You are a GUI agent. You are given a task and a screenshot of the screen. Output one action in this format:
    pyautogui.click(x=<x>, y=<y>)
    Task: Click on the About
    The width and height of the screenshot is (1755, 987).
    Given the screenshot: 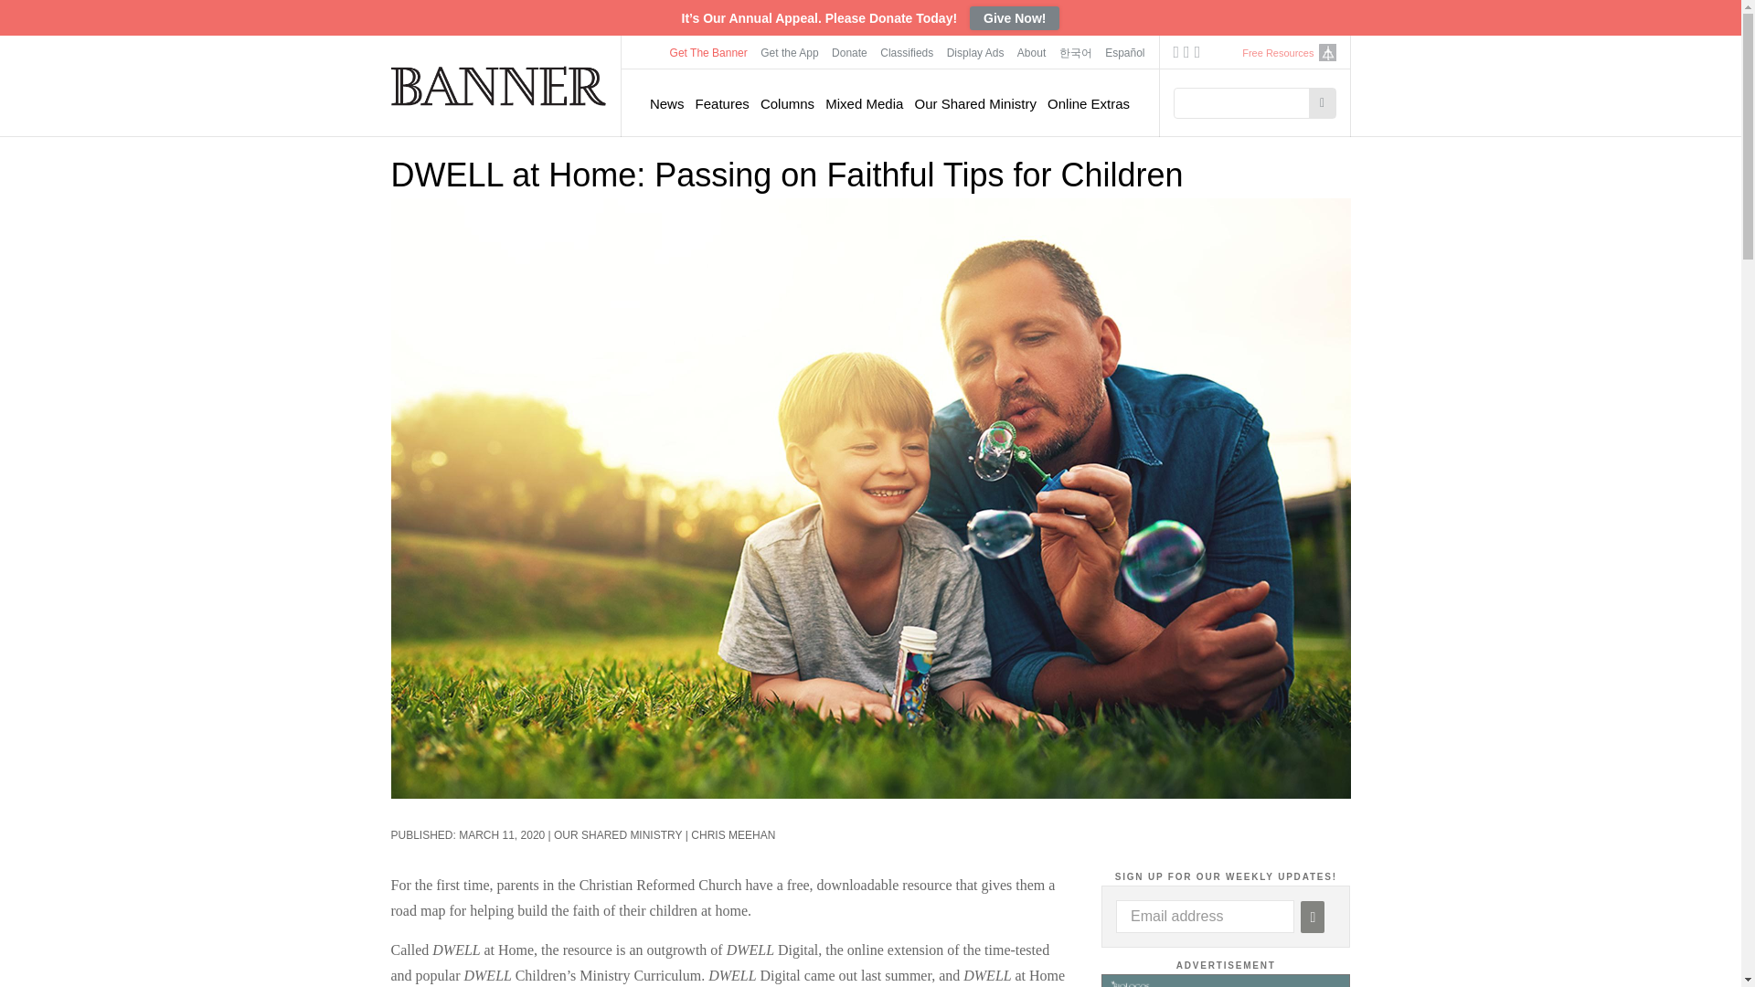 What is the action you would take?
    pyautogui.click(x=1031, y=52)
    